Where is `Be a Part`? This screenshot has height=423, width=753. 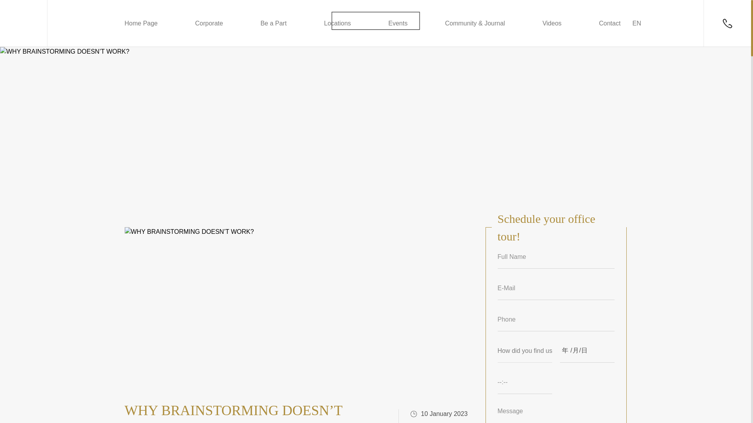 Be a Part is located at coordinates (274, 23).